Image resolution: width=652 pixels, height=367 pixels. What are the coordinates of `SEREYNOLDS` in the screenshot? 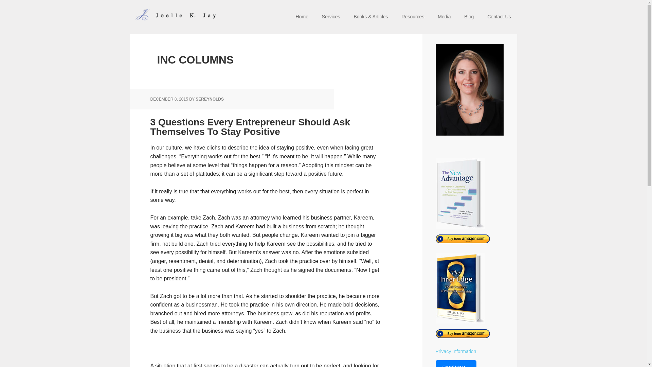 It's located at (210, 99).